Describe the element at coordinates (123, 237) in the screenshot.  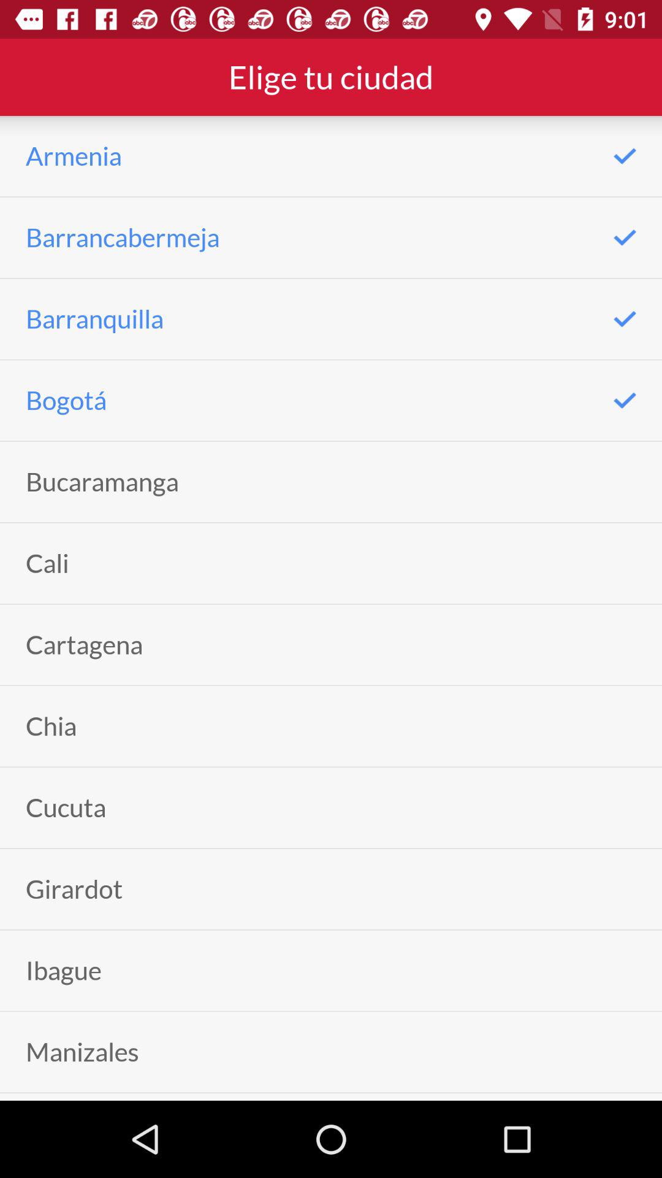
I see `swipe until barrancabermeja item` at that location.